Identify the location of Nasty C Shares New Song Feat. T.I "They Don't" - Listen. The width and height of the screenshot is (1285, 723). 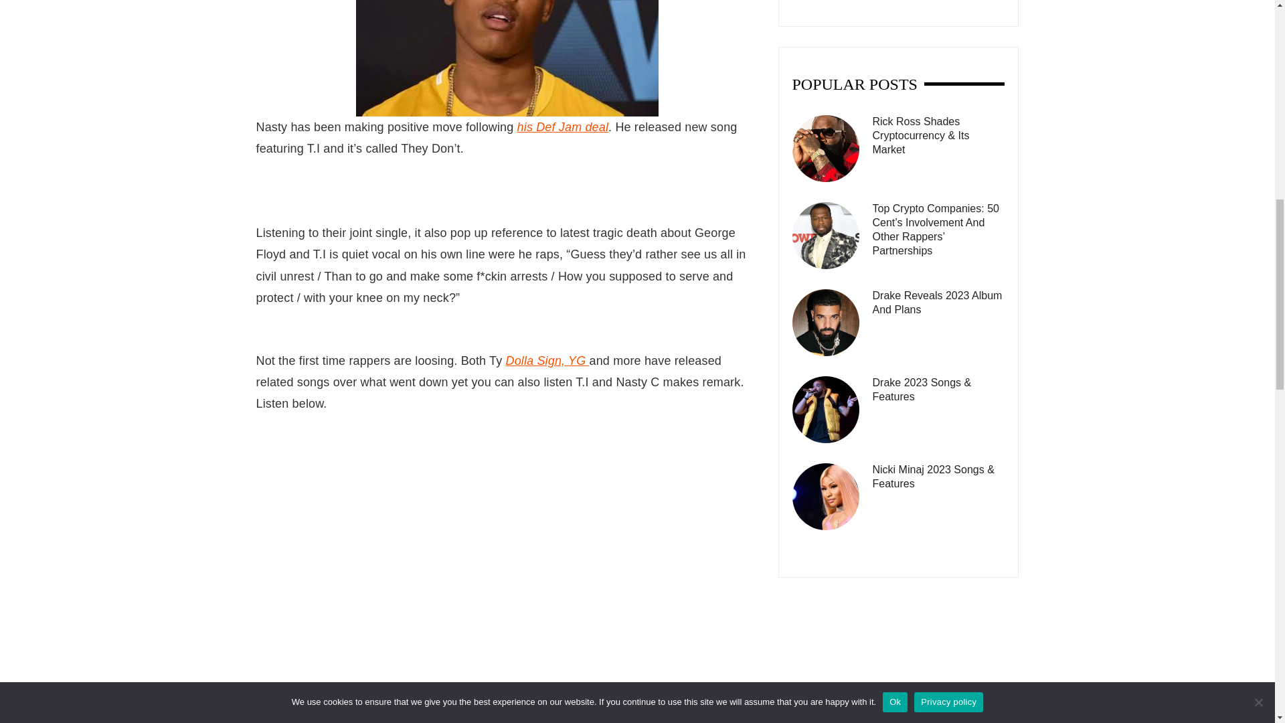
(507, 58).